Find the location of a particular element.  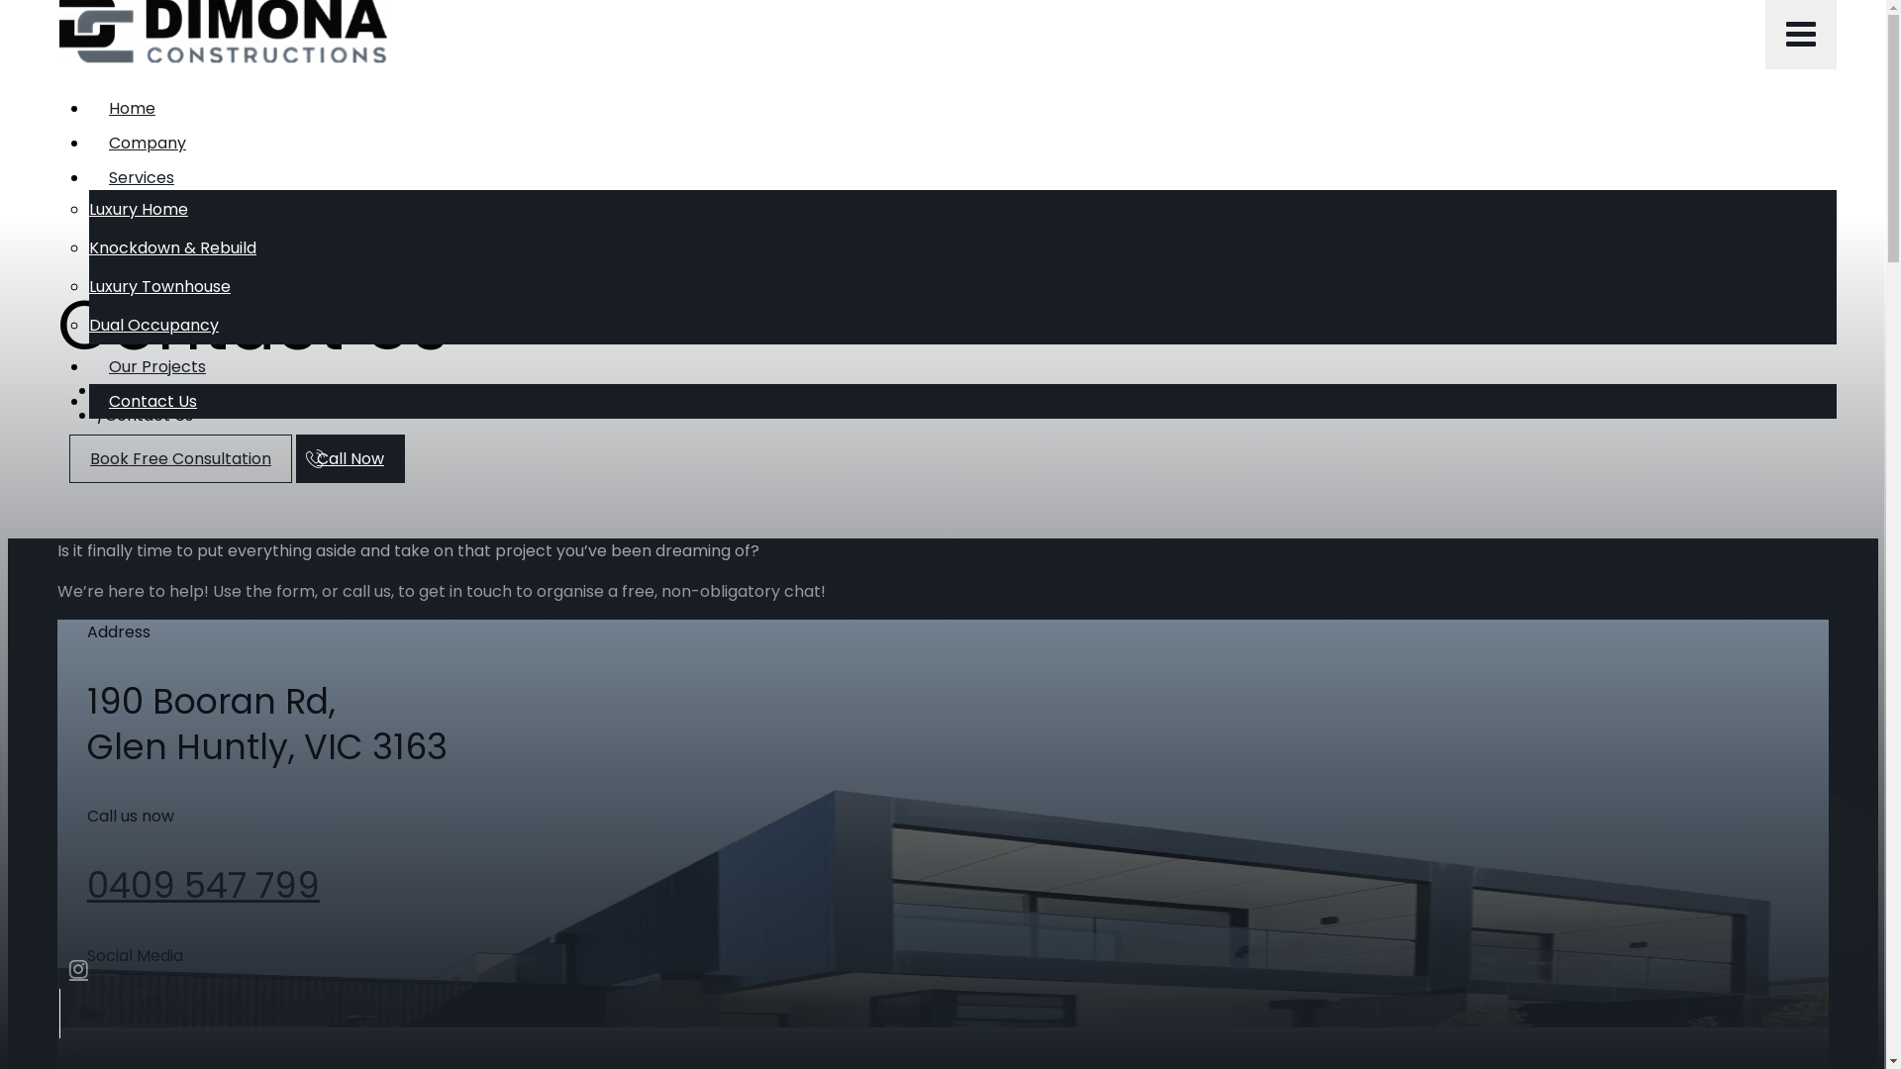

Book Free Consultation is located at coordinates (180, 459).